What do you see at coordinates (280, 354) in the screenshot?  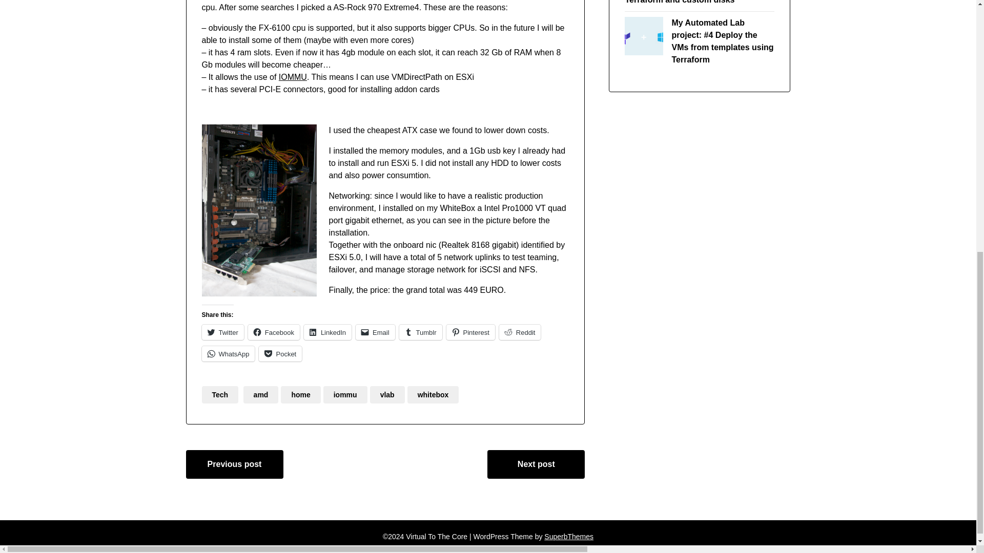 I see `Click to share on Pocket` at bounding box center [280, 354].